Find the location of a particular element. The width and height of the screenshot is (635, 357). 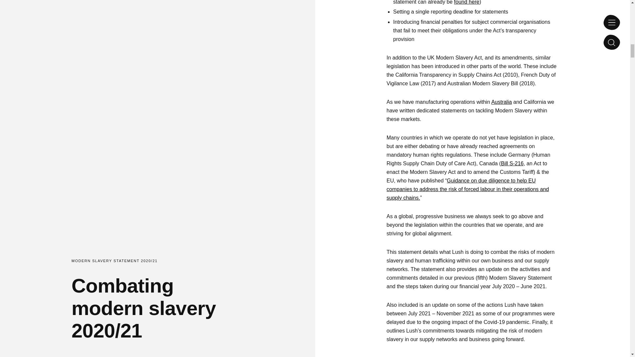

Australia is located at coordinates (501, 102).